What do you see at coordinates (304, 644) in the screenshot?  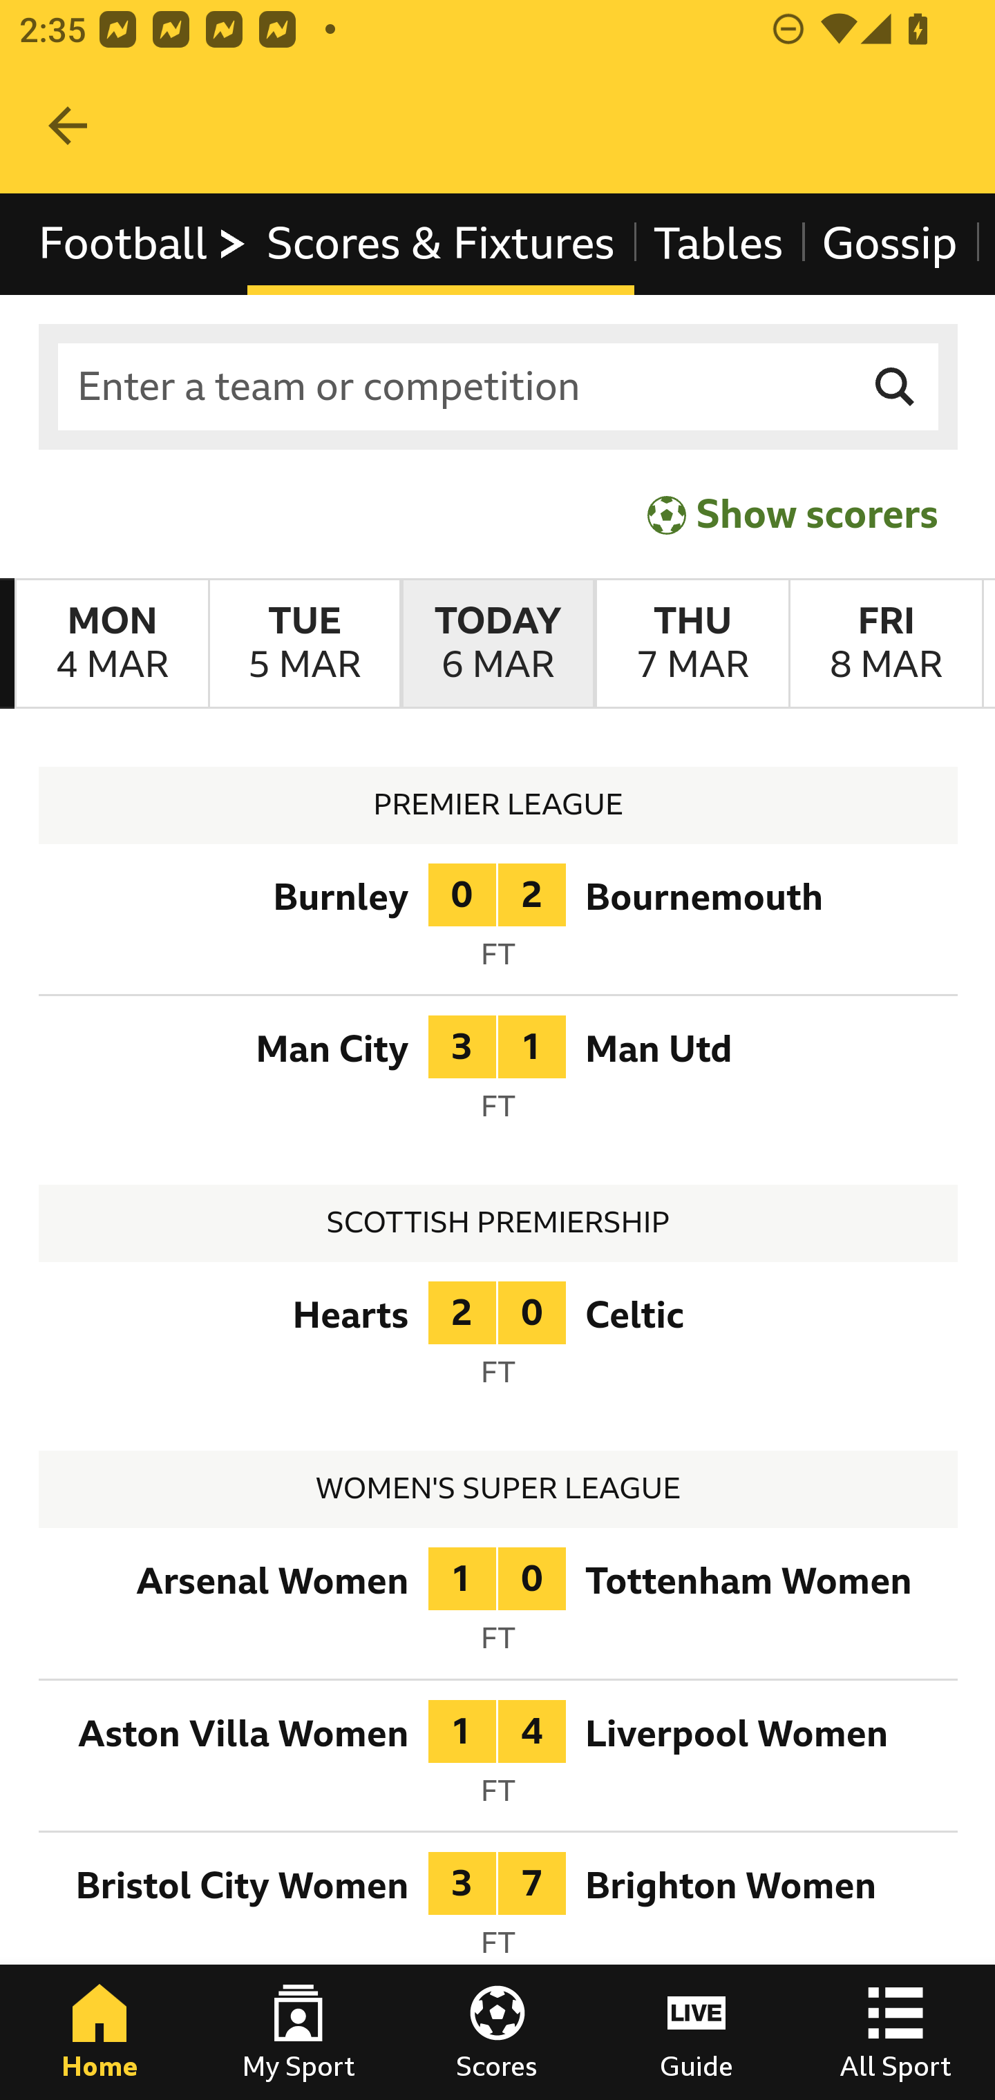 I see `TuesdayMarch 5th Tuesday March 5th` at bounding box center [304, 644].